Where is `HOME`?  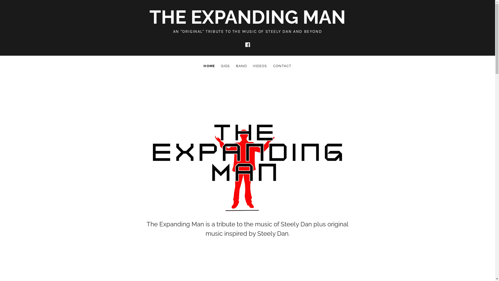 HOME is located at coordinates (209, 66).